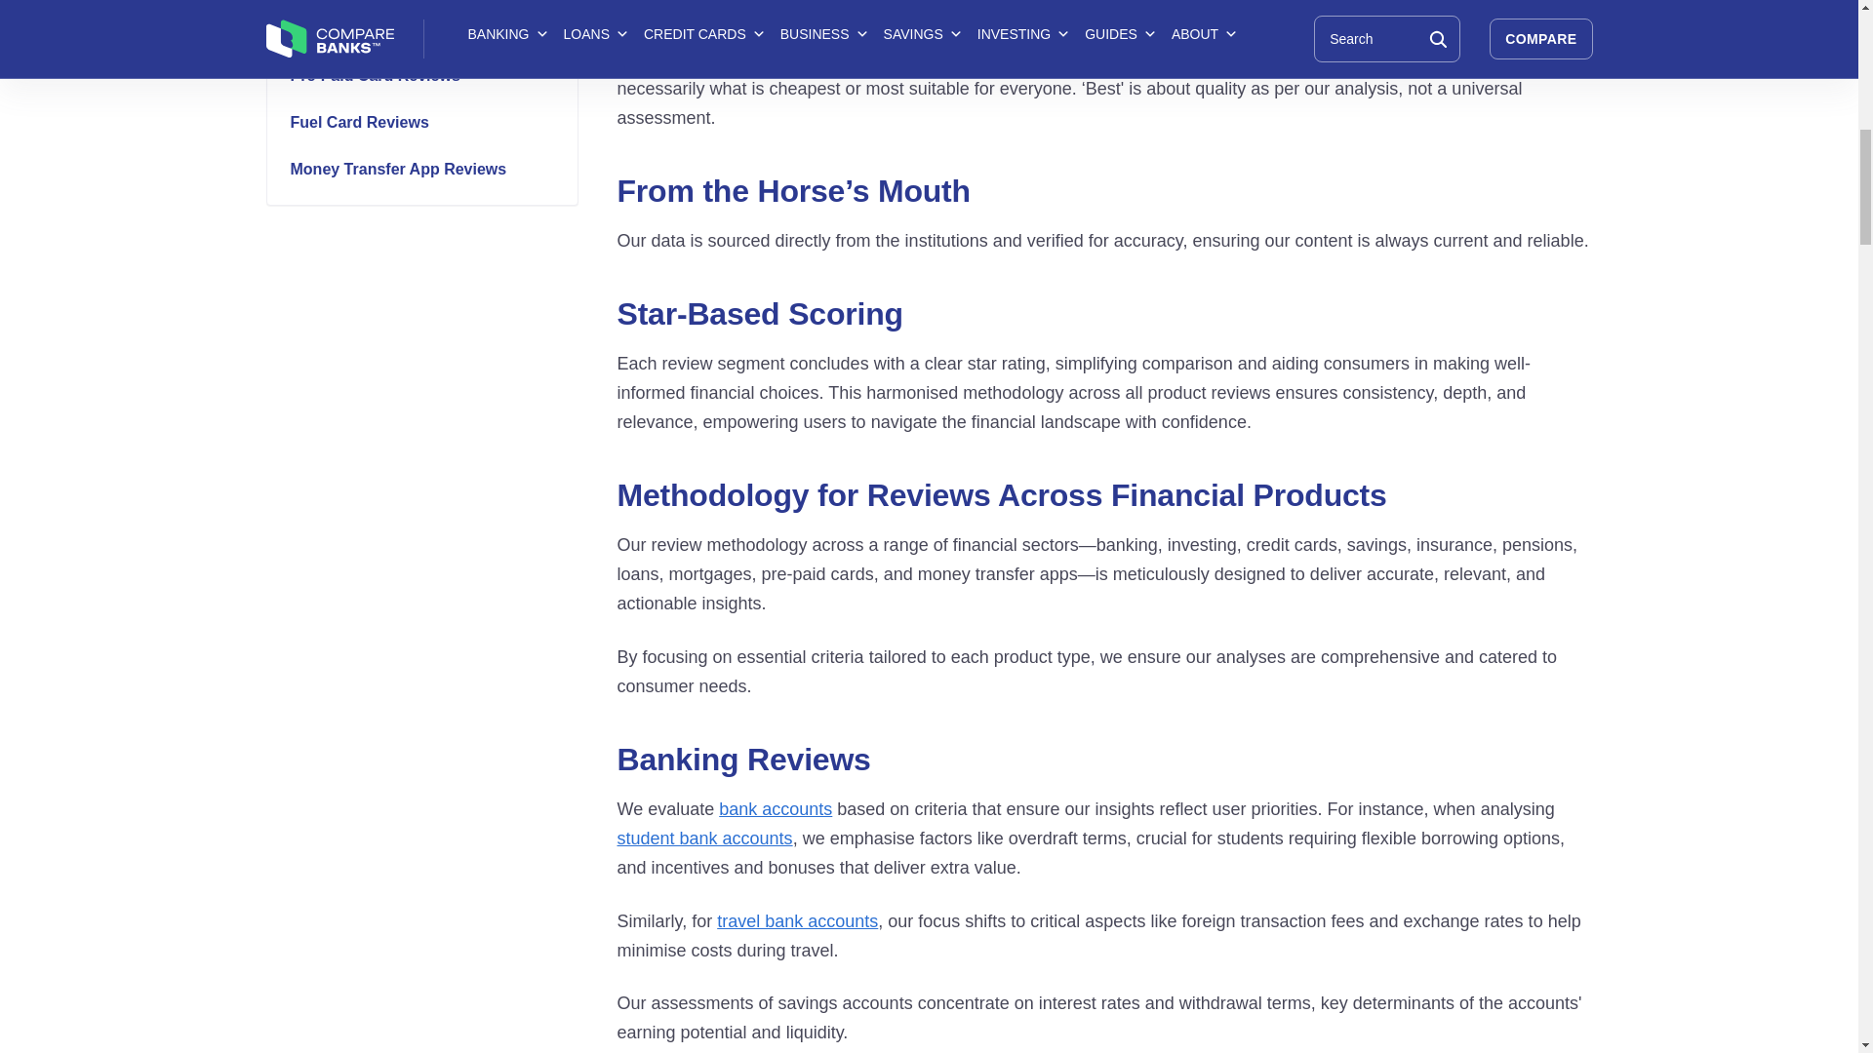 Image resolution: width=1873 pixels, height=1053 pixels. What do you see at coordinates (431, 29) in the screenshot?
I see `Mortgage Reviews` at bounding box center [431, 29].